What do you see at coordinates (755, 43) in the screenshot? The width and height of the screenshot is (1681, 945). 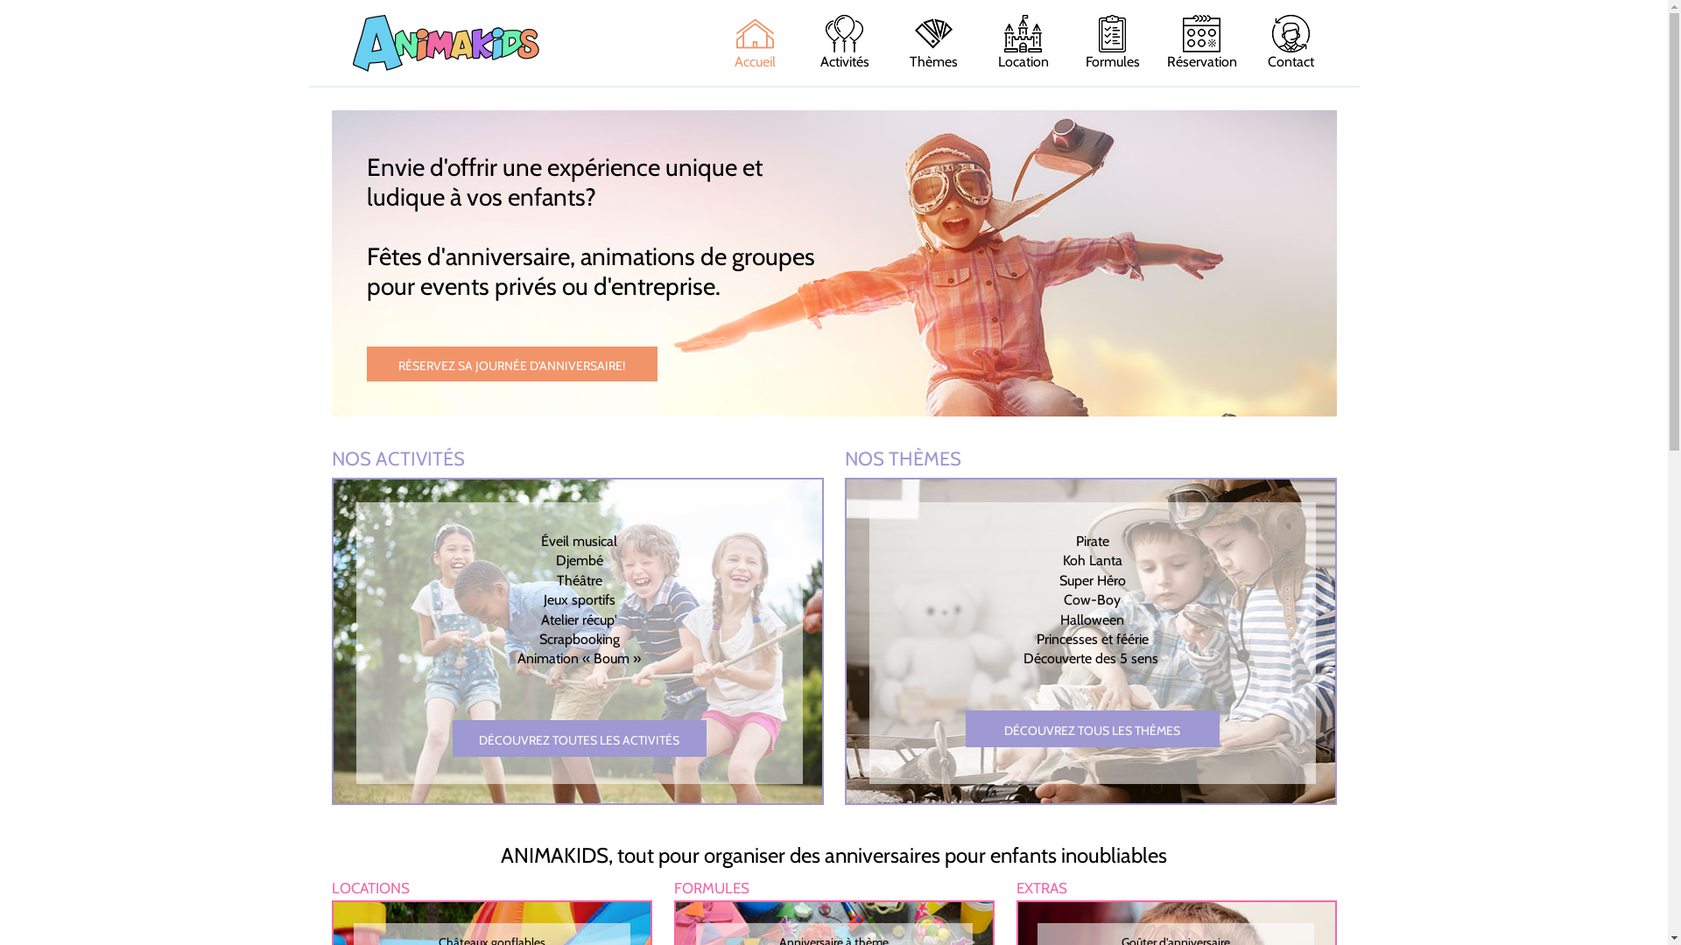 I see `Accueil` at bounding box center [755, 43].